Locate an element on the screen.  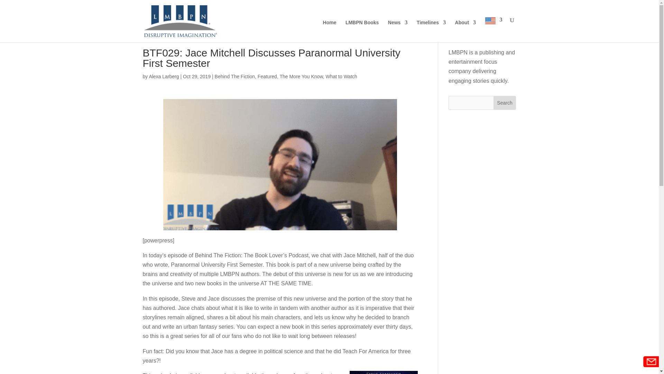
Posts by Alexa Larberg is located at coordinates (164, 76).